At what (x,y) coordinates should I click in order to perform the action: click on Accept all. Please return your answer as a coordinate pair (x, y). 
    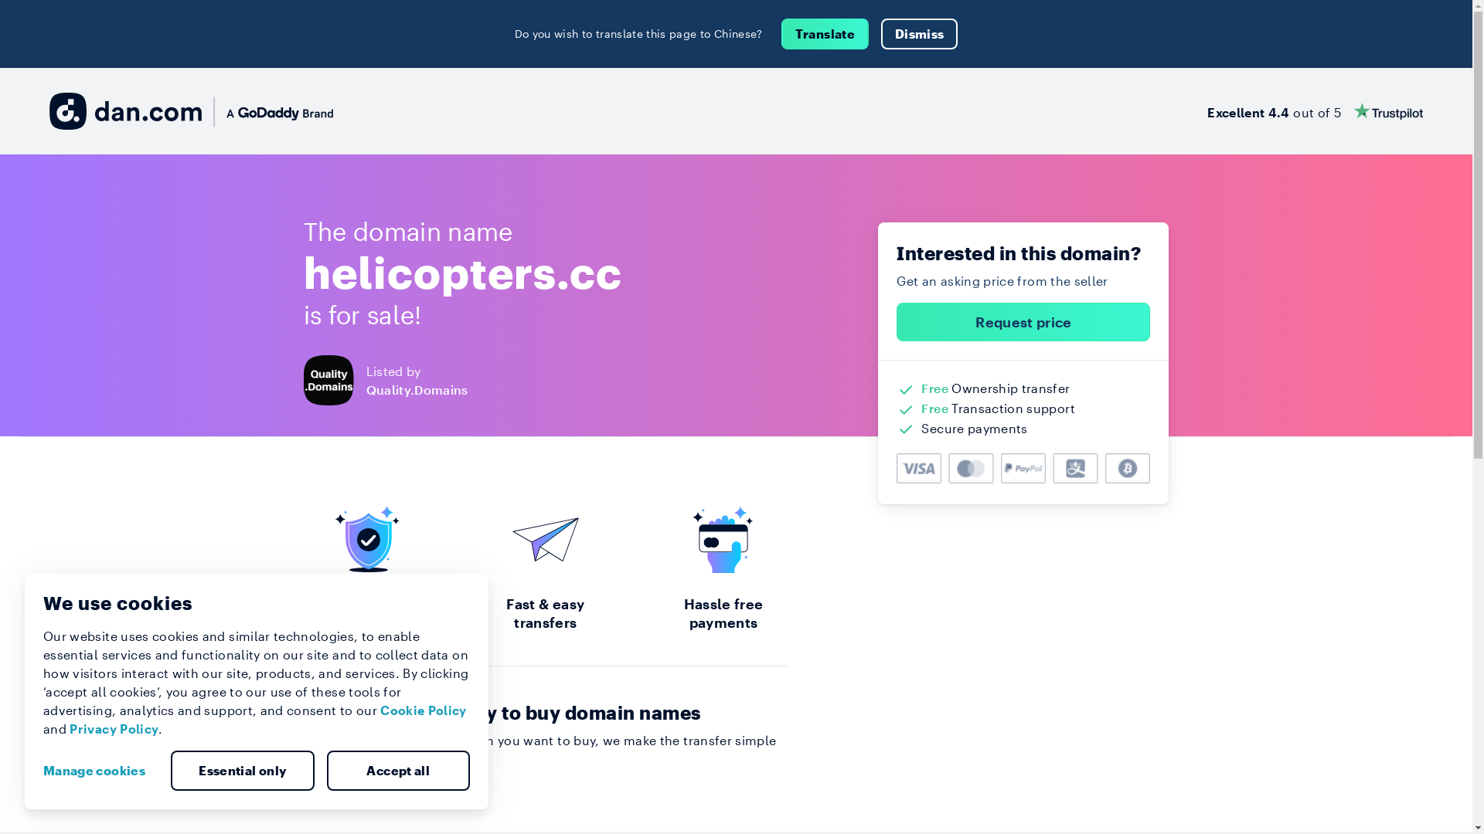
    Looking at the image, I should click on (398, 771).